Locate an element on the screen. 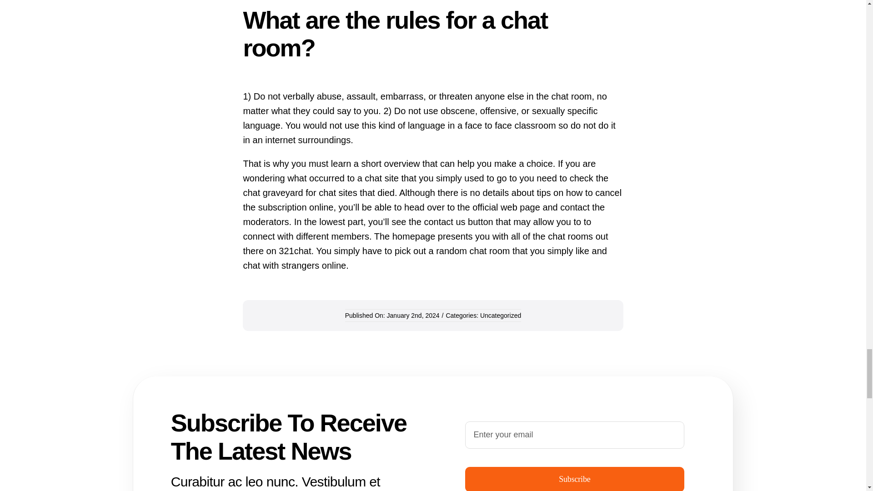  Uncategorized is located at coordinates (501, 316).